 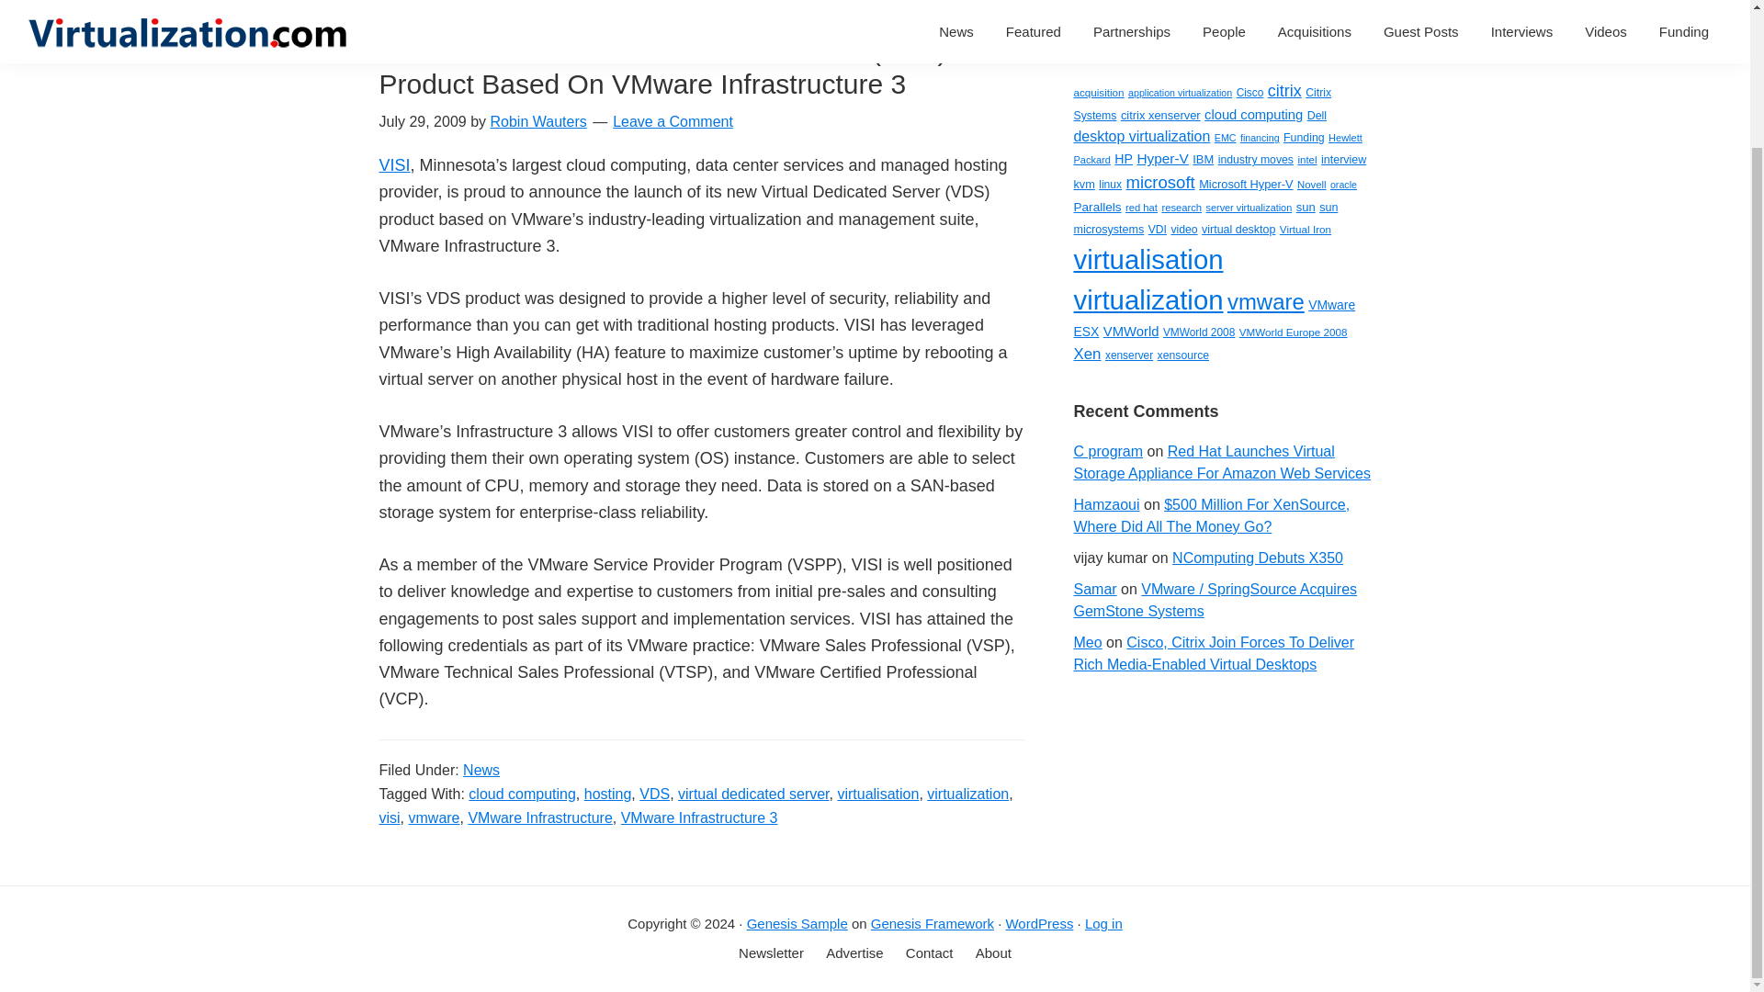 What do you see at coordinates (393, 165) in the screenshot?
I see `VISI` at bounding box center [393, 165].